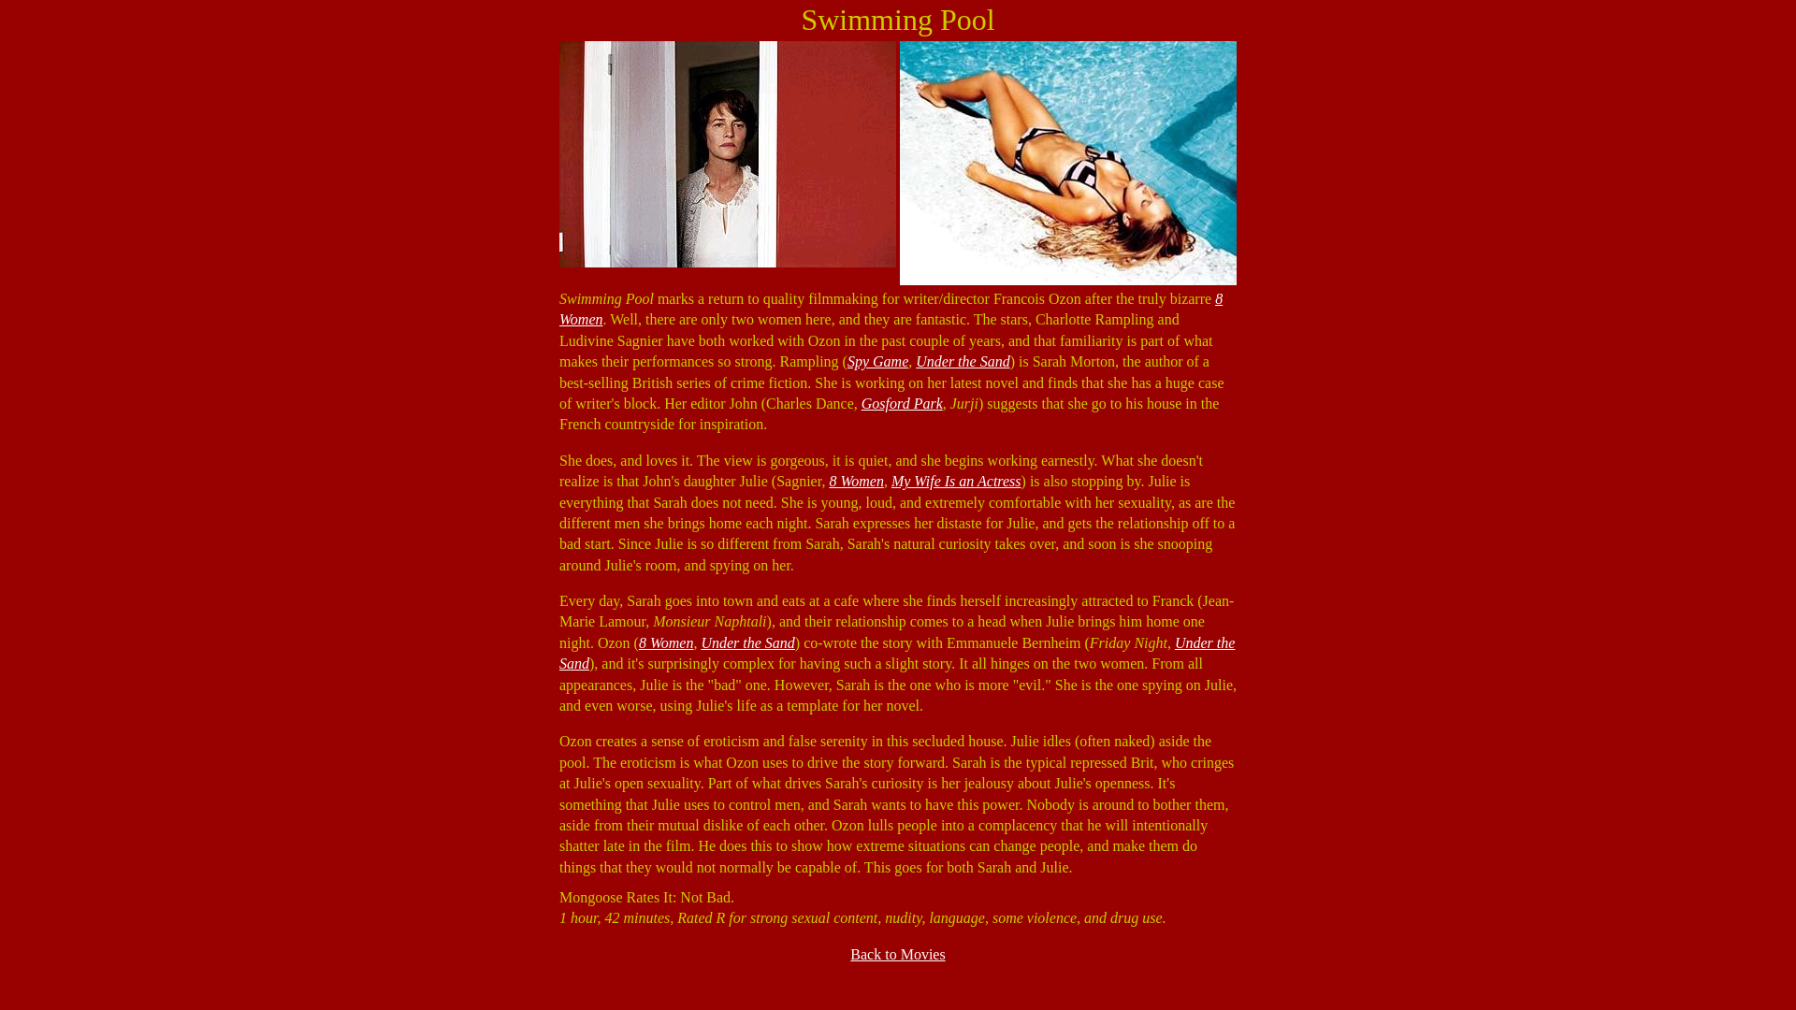  Describe the element at coordinates (877, 361) in the screenshot. I see `Spy Game` at that location.